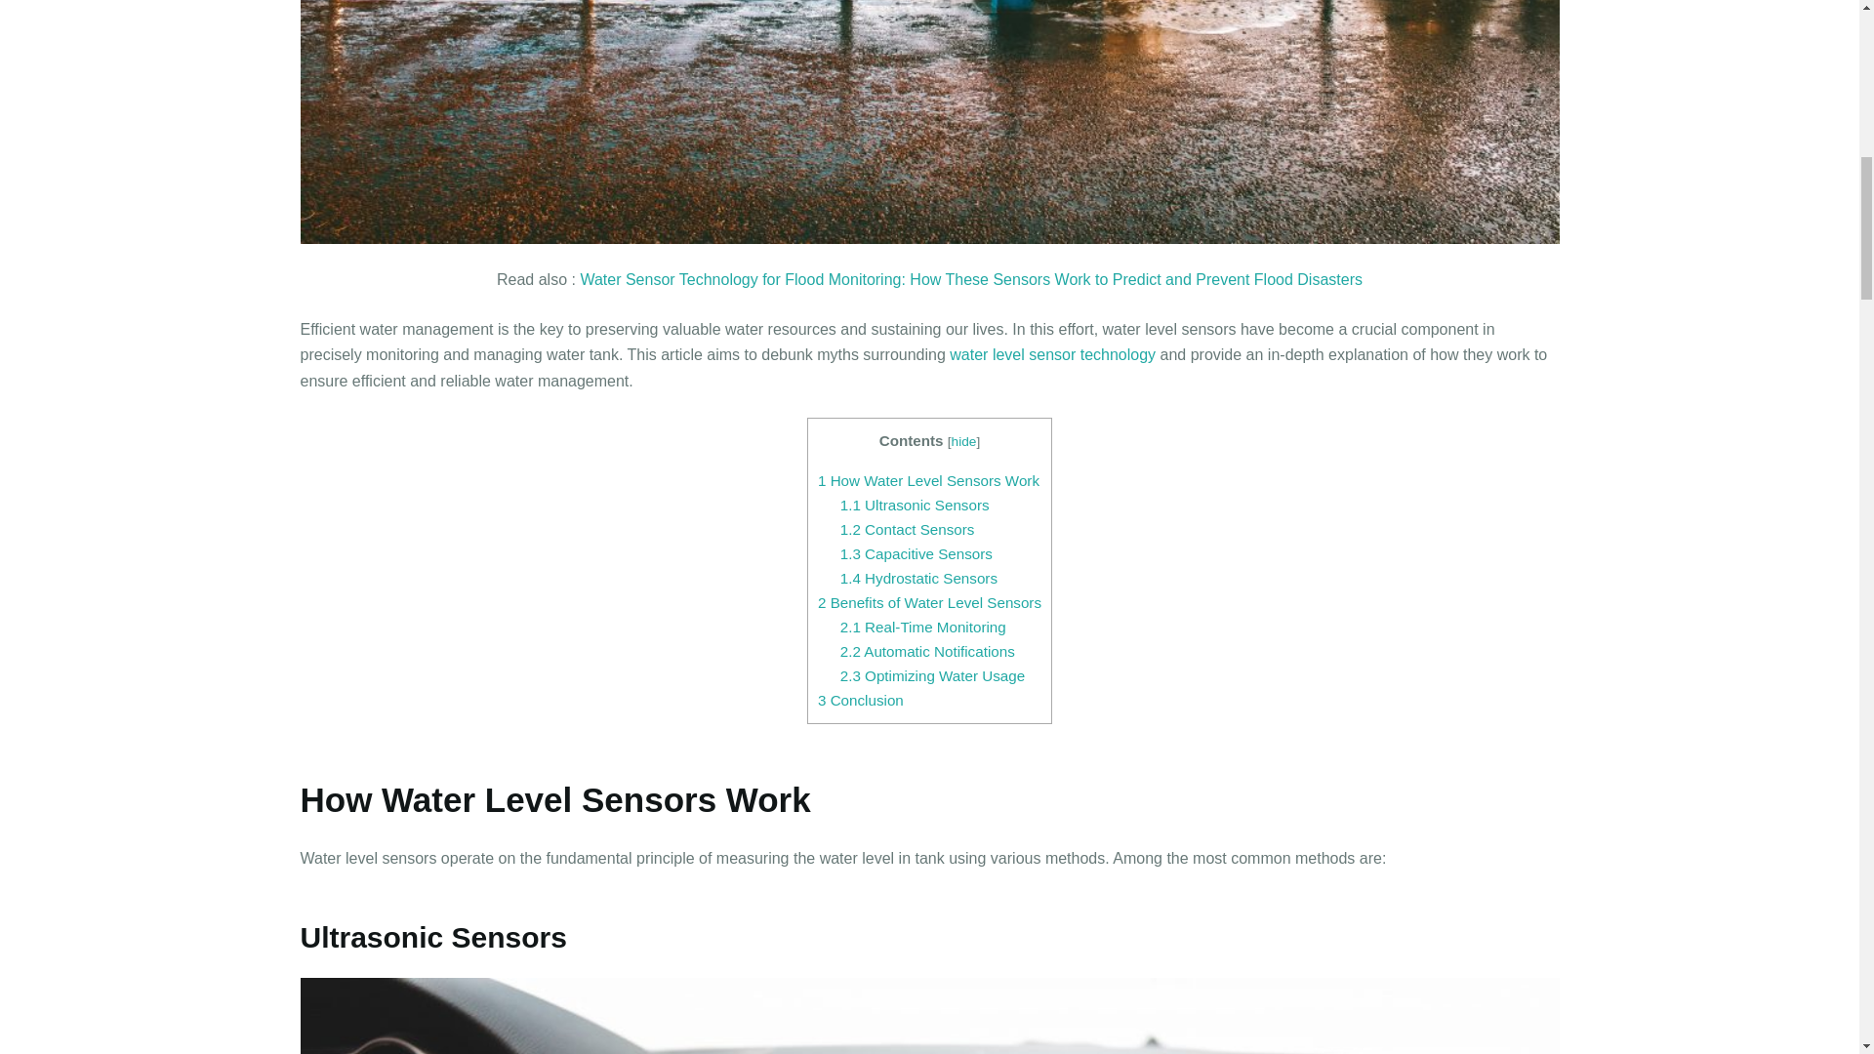 The image size is (1874, 1054). What do you see at coordinates (907, 529) in the screenshot?
I see `1.2 Contact Sensors` at bounding box center [907, 529].